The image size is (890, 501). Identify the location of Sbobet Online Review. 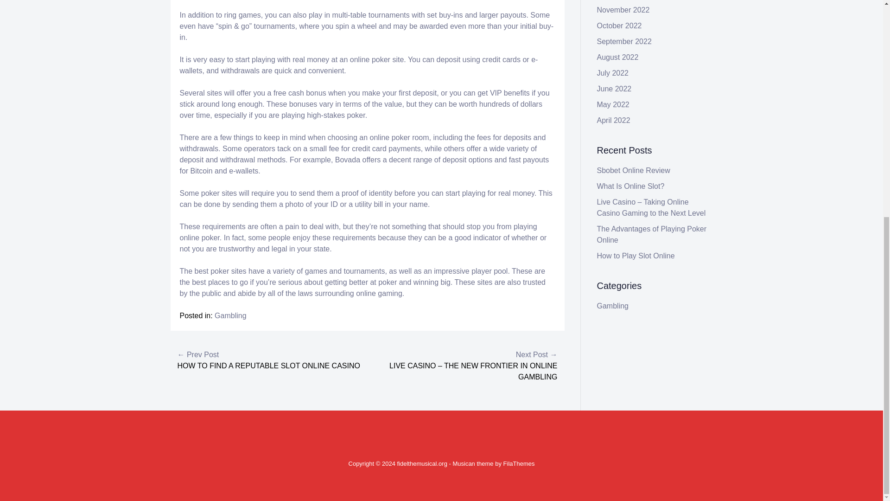
(633, 170).